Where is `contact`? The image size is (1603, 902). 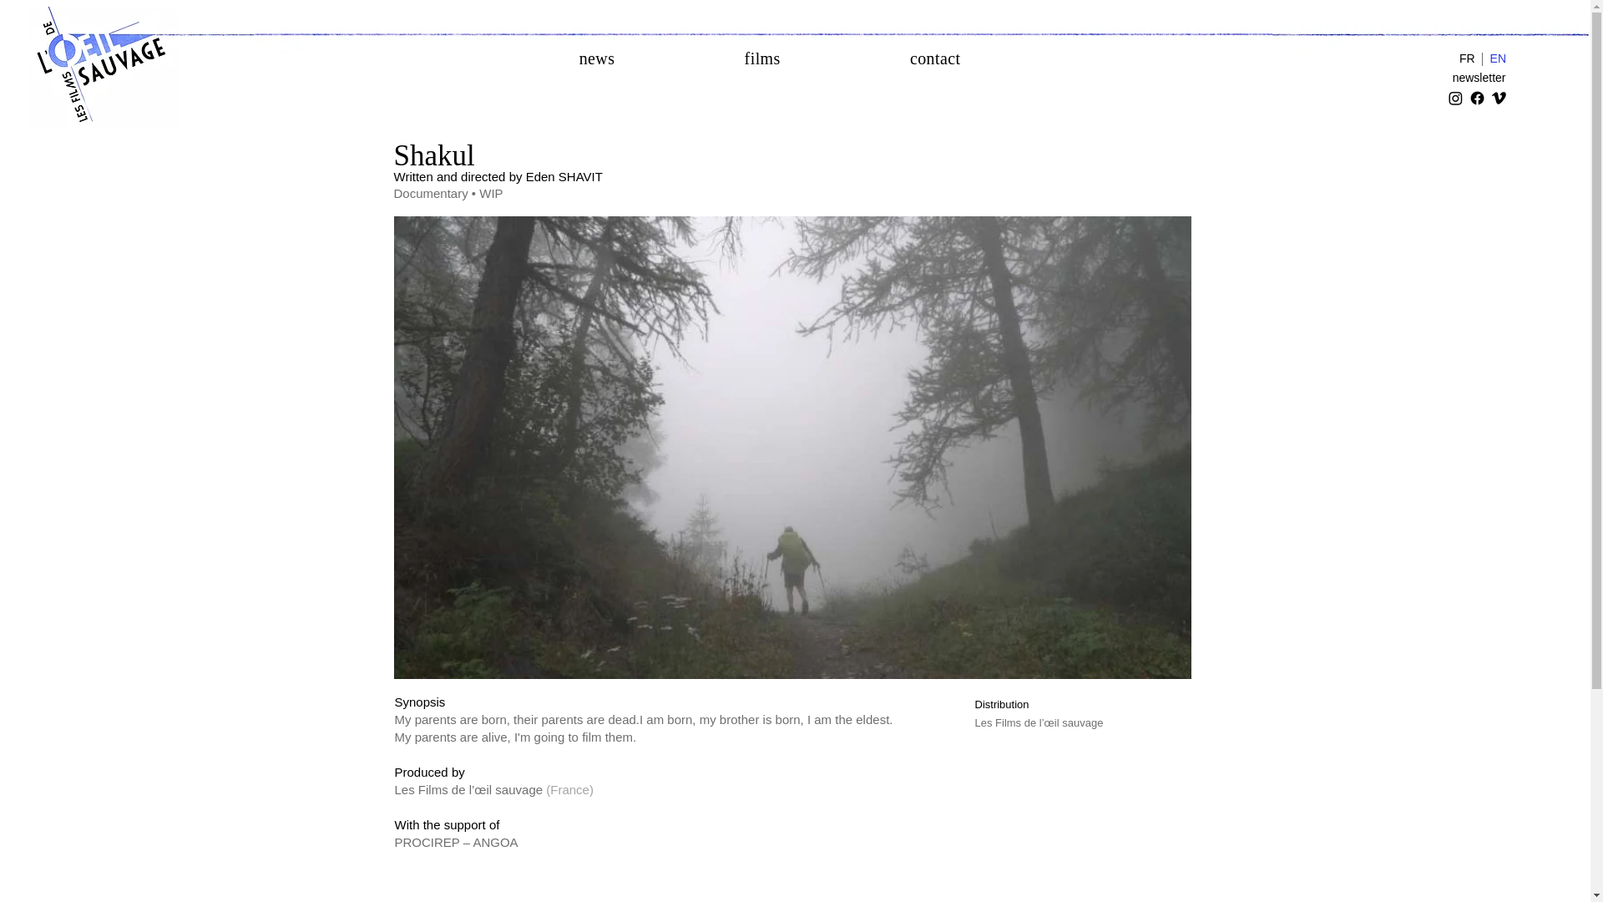
contact is located at coordinates (935, 58).